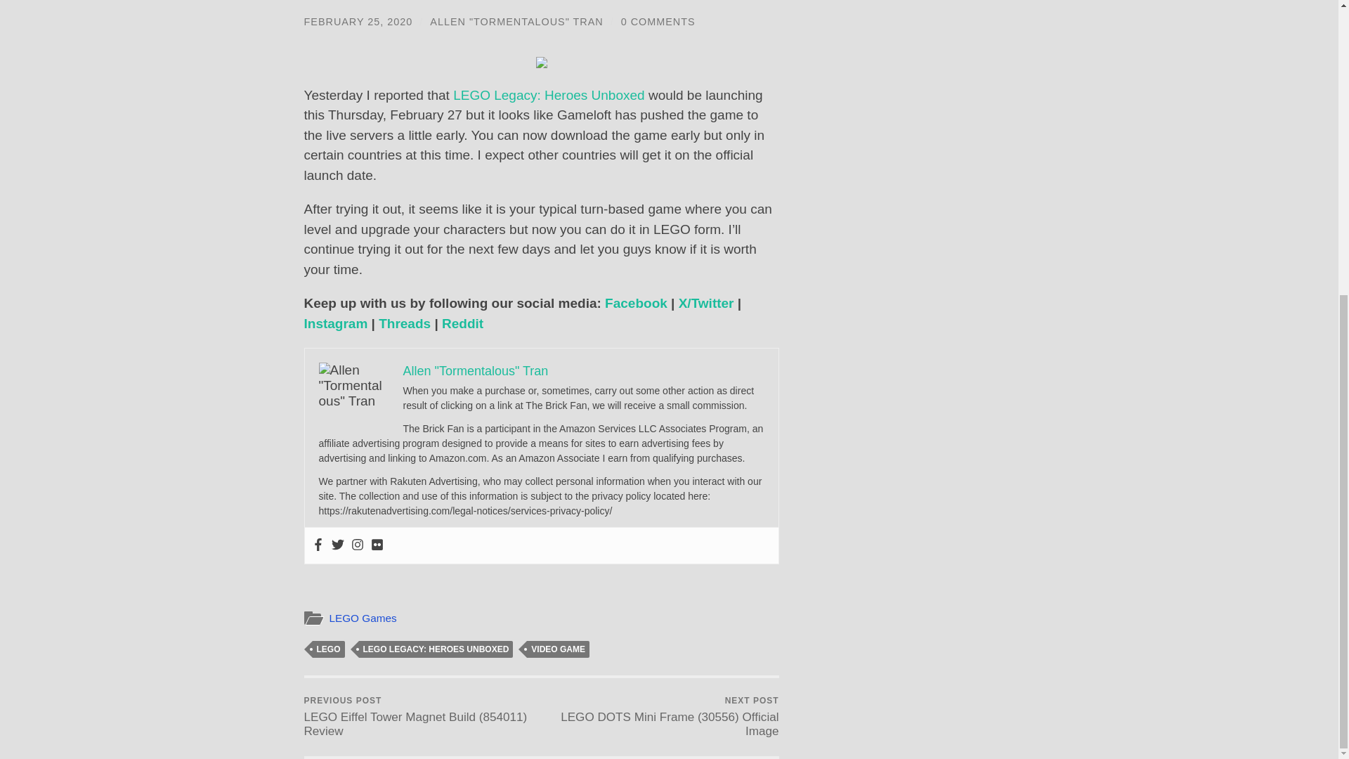 This screenshot has width=1349, height=759. I want to click on LEGO, so click(327, 649).